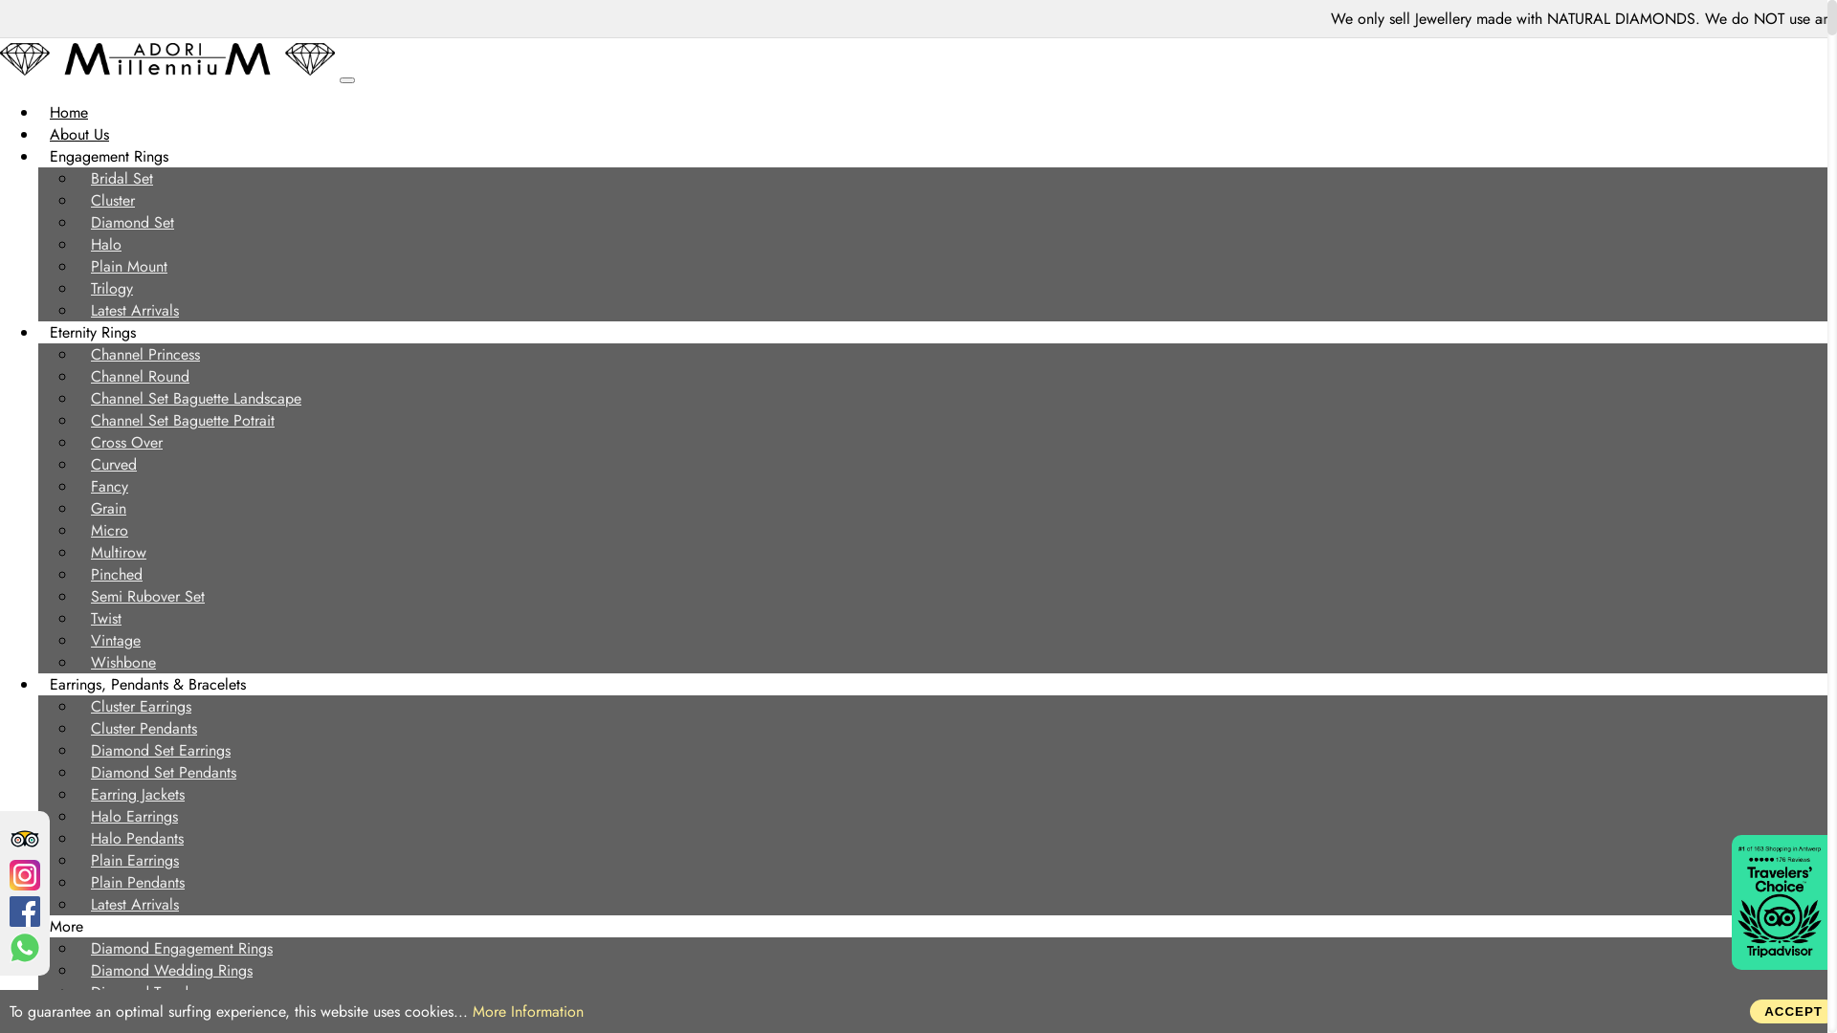 This screenshot has width=1837, height=1033. Describe the element at coordinates (1780, 903) in the screenshot. I see `Tripadvisor | Adori Millennium` at that location.